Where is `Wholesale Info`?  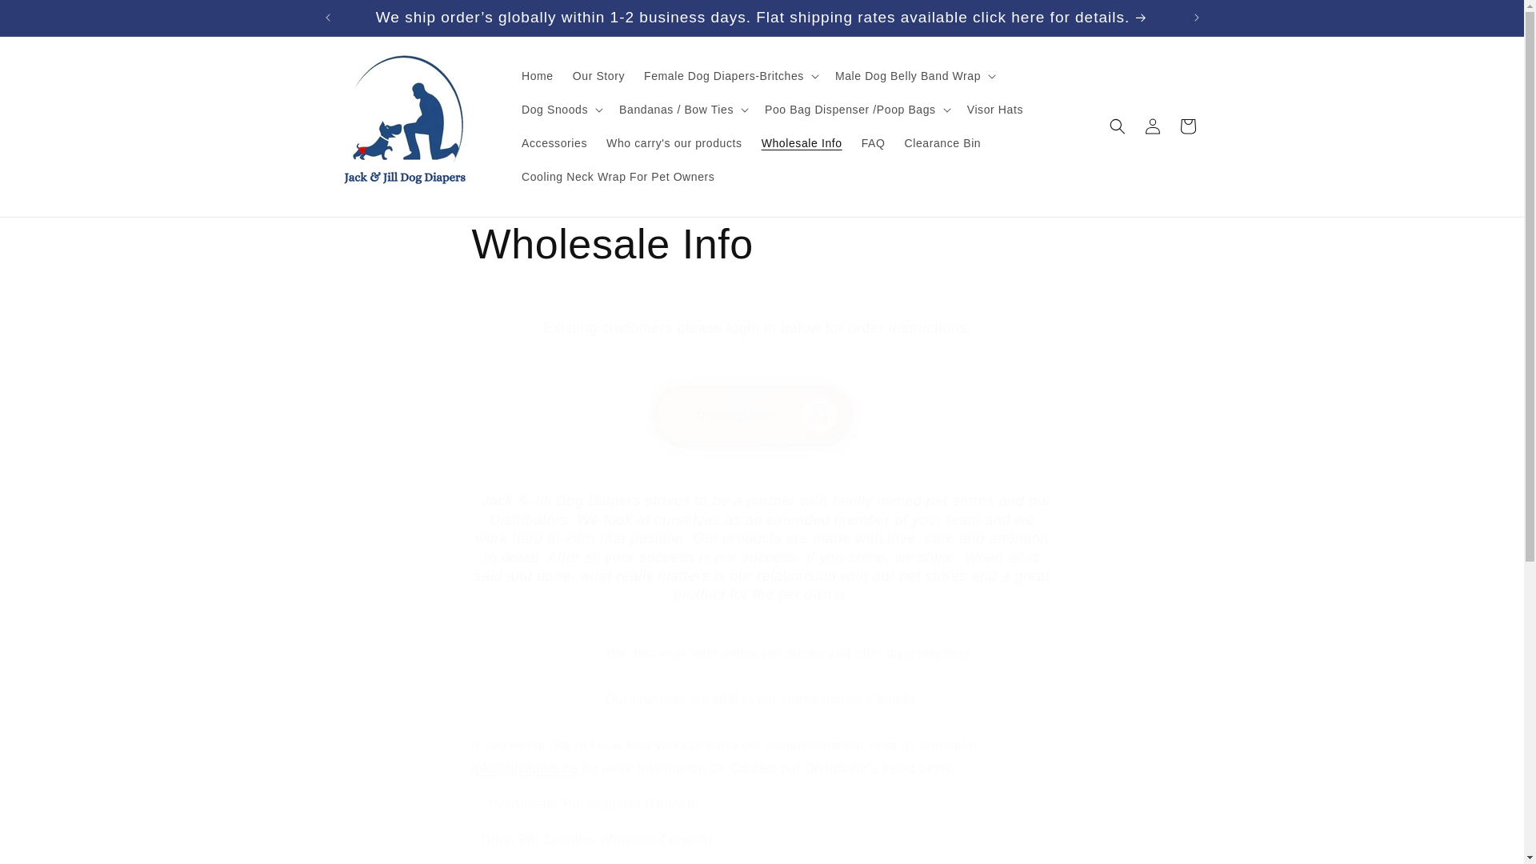 Wholesale Info is located at coordinates (762, 245).